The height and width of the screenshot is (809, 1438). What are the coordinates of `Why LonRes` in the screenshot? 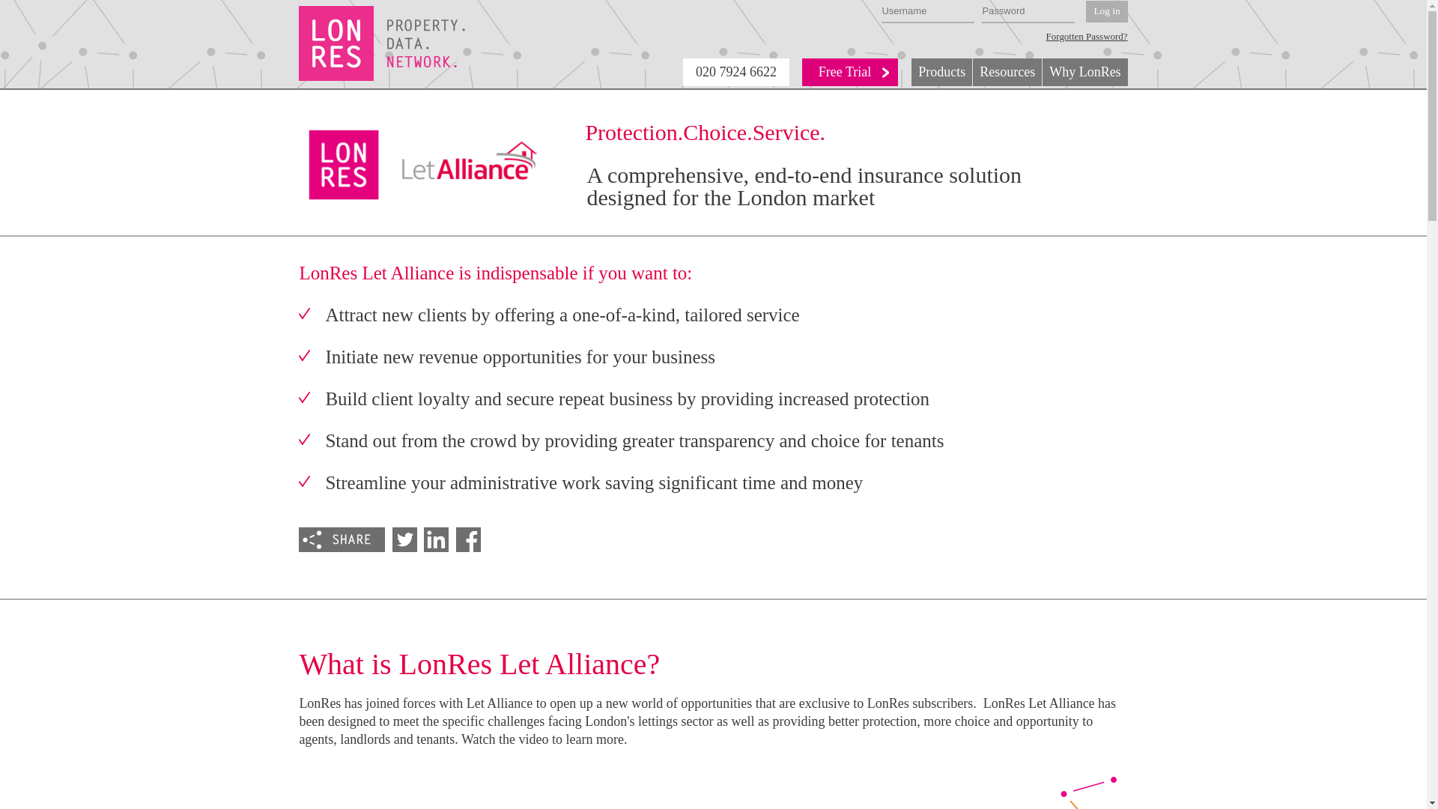 It's located at (1084, 72).